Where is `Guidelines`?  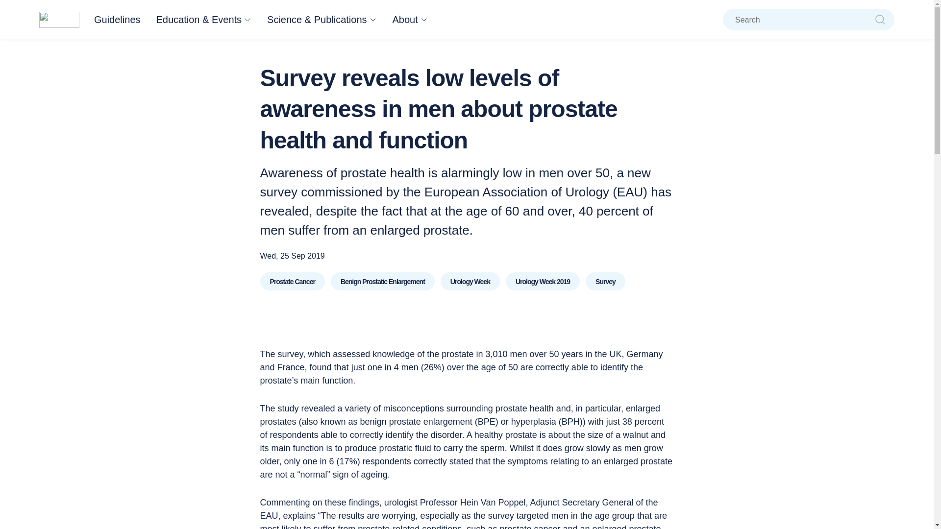
Guidelines is located at coordinates (117, 20).